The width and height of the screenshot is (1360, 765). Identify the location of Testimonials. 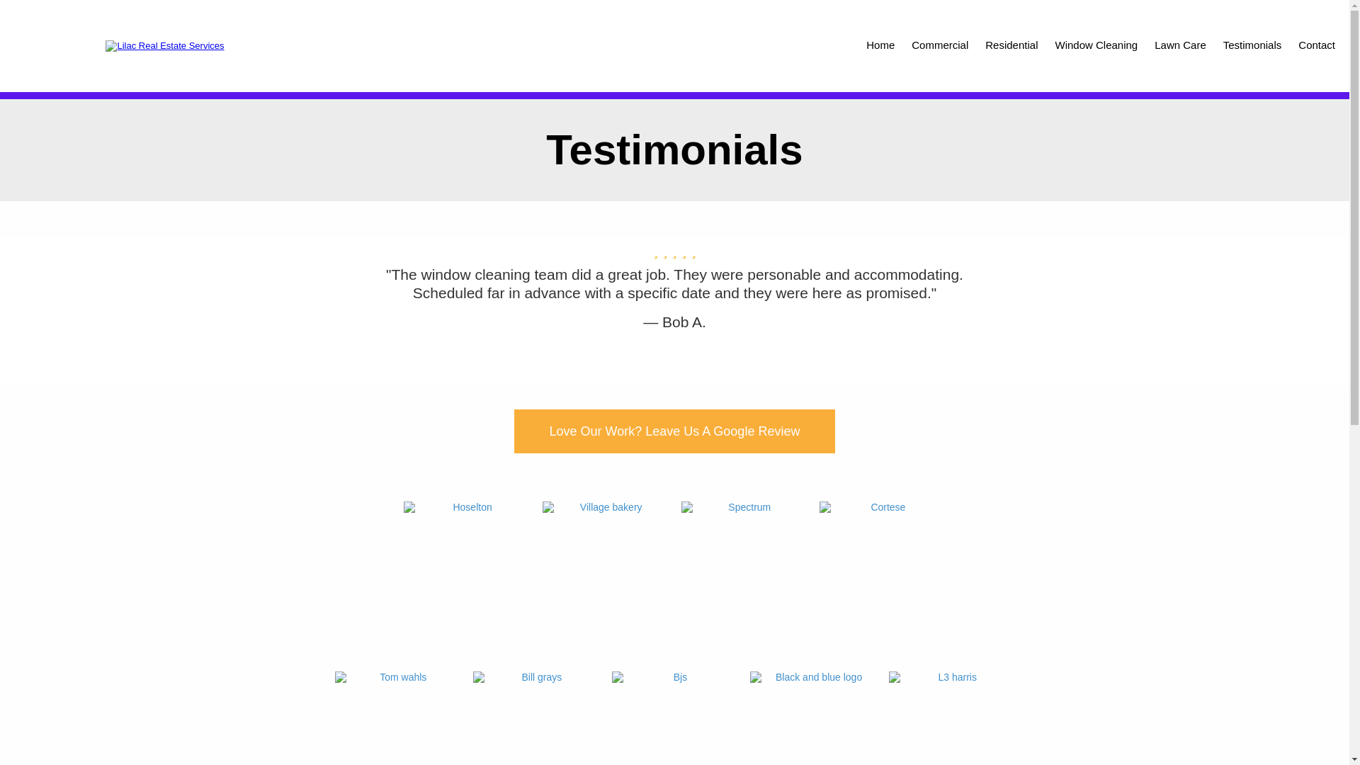
(1252, 45).